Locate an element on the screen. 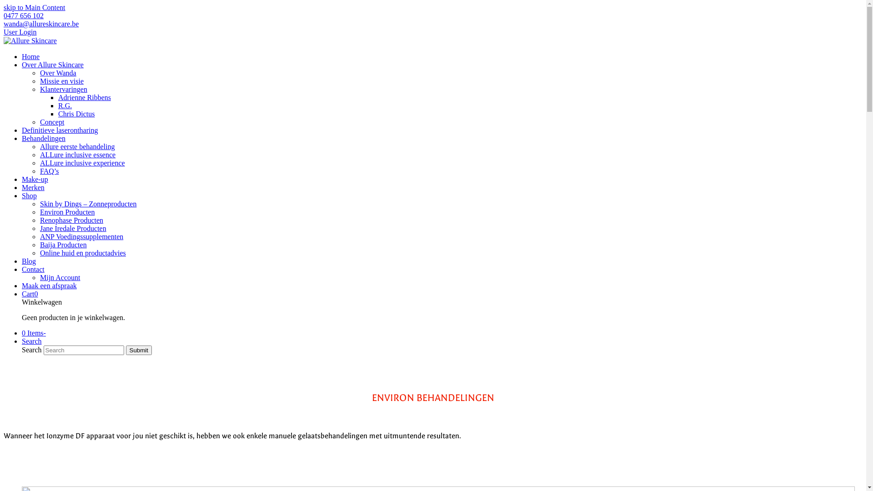 This screenshot has width=873, height=491. Blog is located at coordinates (29, 261).